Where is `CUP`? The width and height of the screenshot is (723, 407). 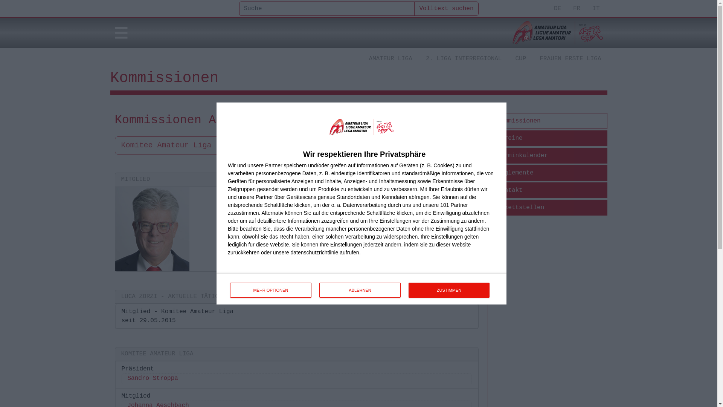
CUP is located at coordinates (520, 59).